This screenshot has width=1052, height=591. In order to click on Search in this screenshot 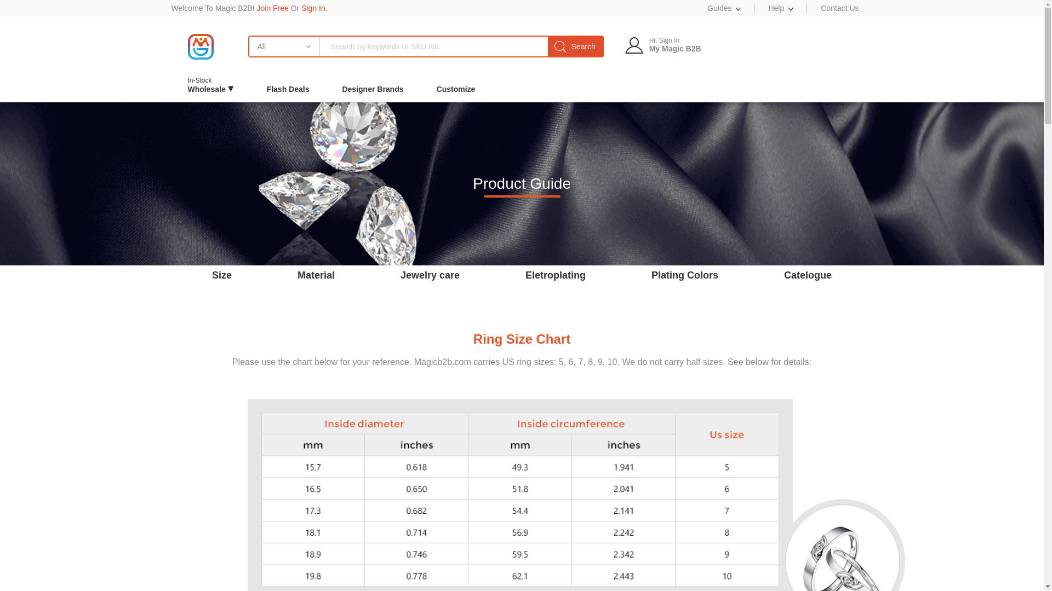, I will do `click(210, 89)`.